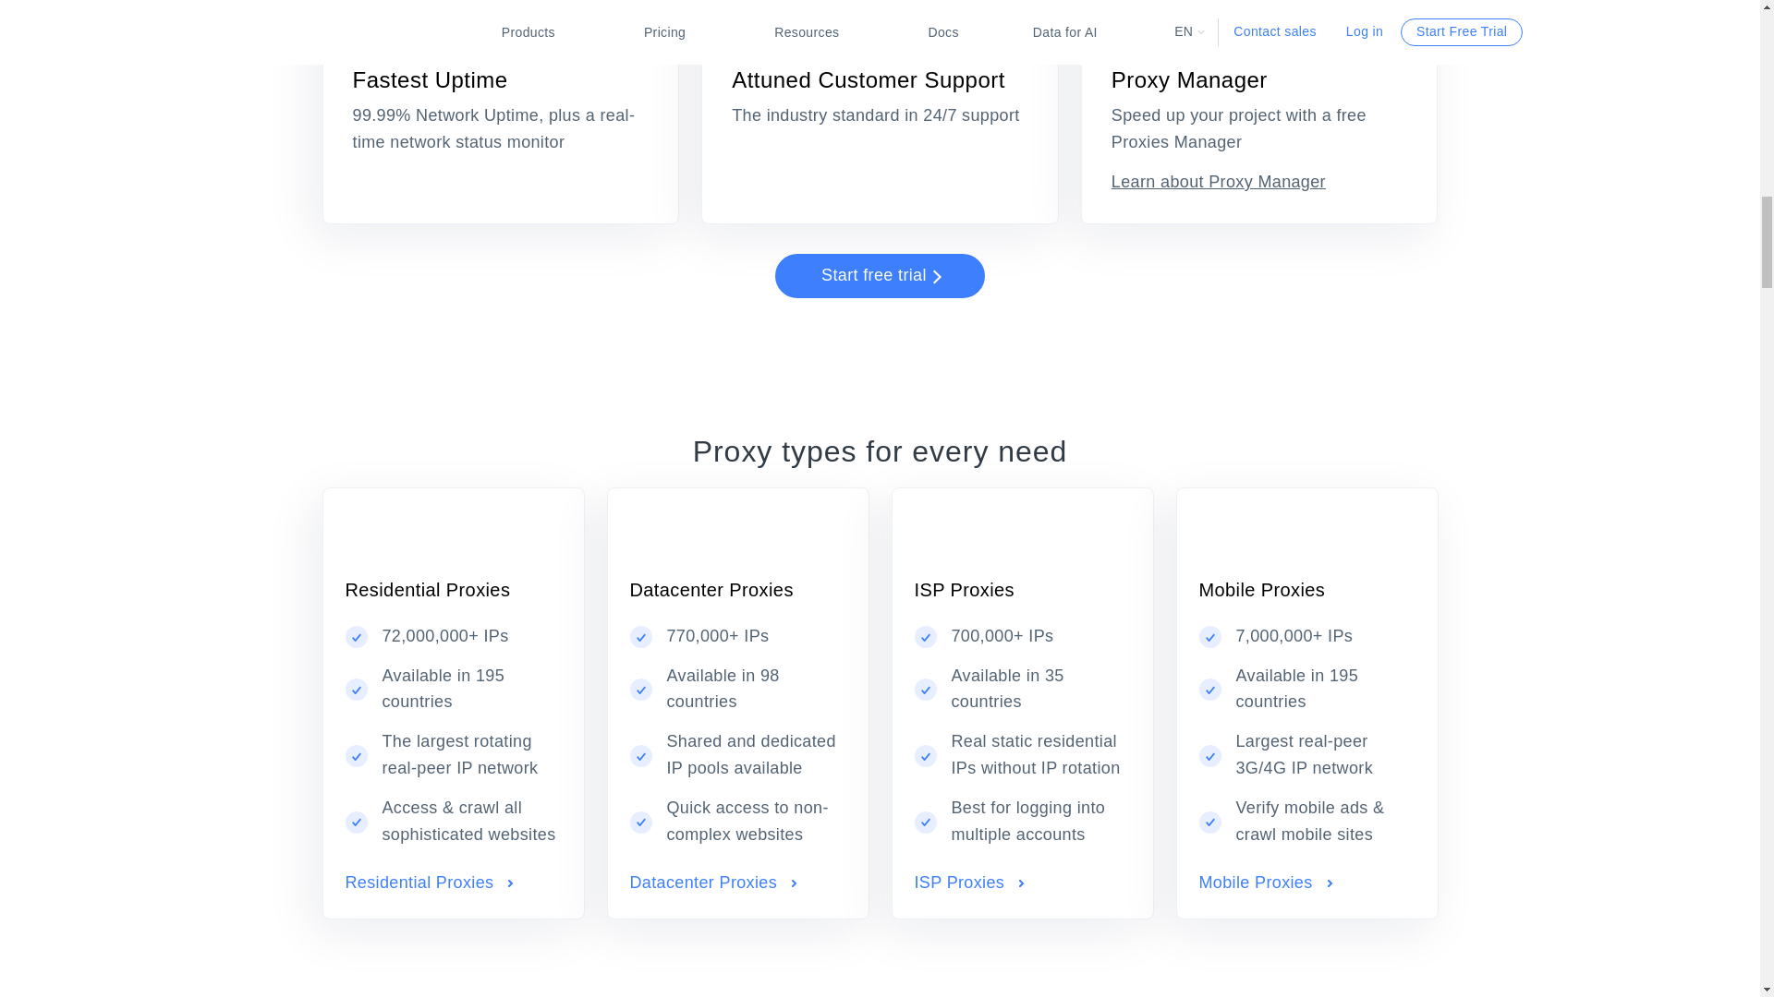  What do you see at coordinates (970, 883) in the screenshot?
I see `ISP Proxies` at bounding box center [970, 883].